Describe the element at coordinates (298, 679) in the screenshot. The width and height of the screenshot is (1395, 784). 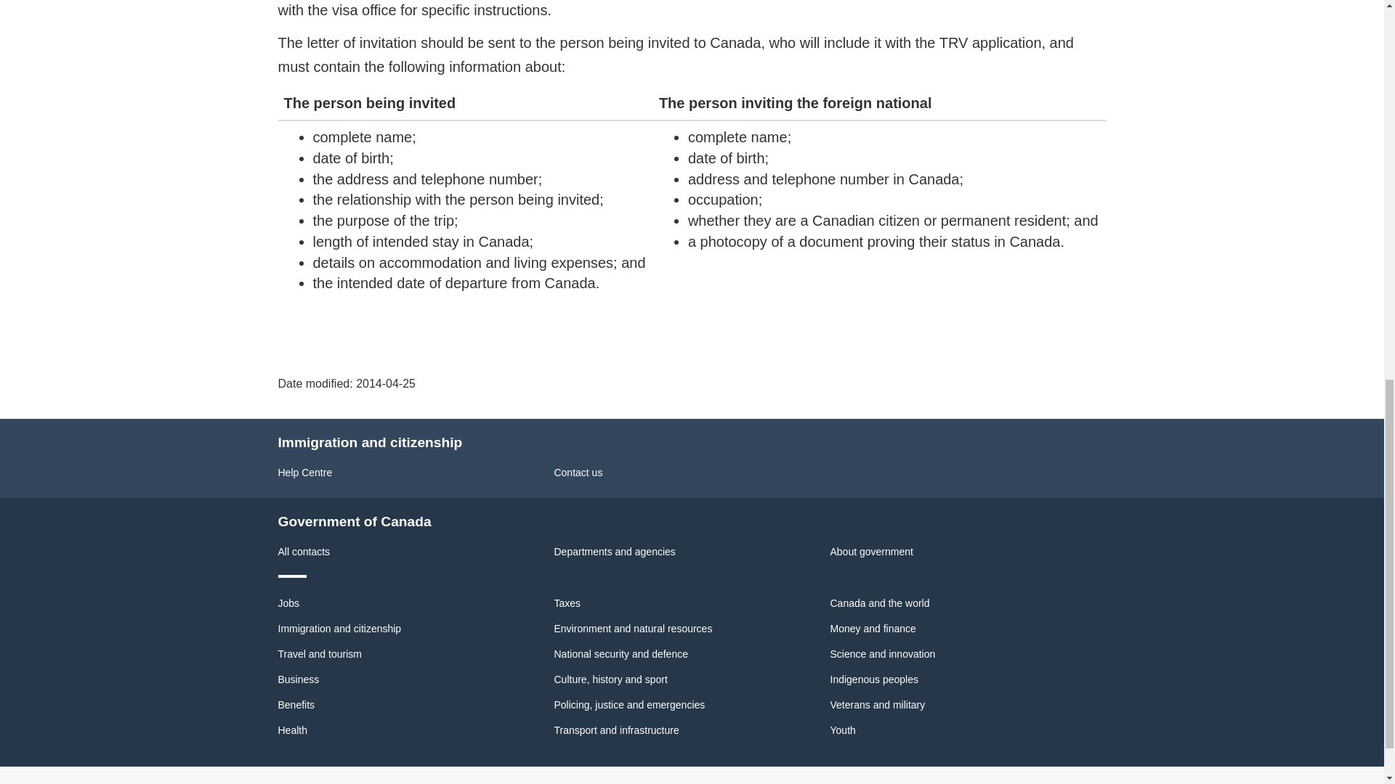
I see `Business` at that location.